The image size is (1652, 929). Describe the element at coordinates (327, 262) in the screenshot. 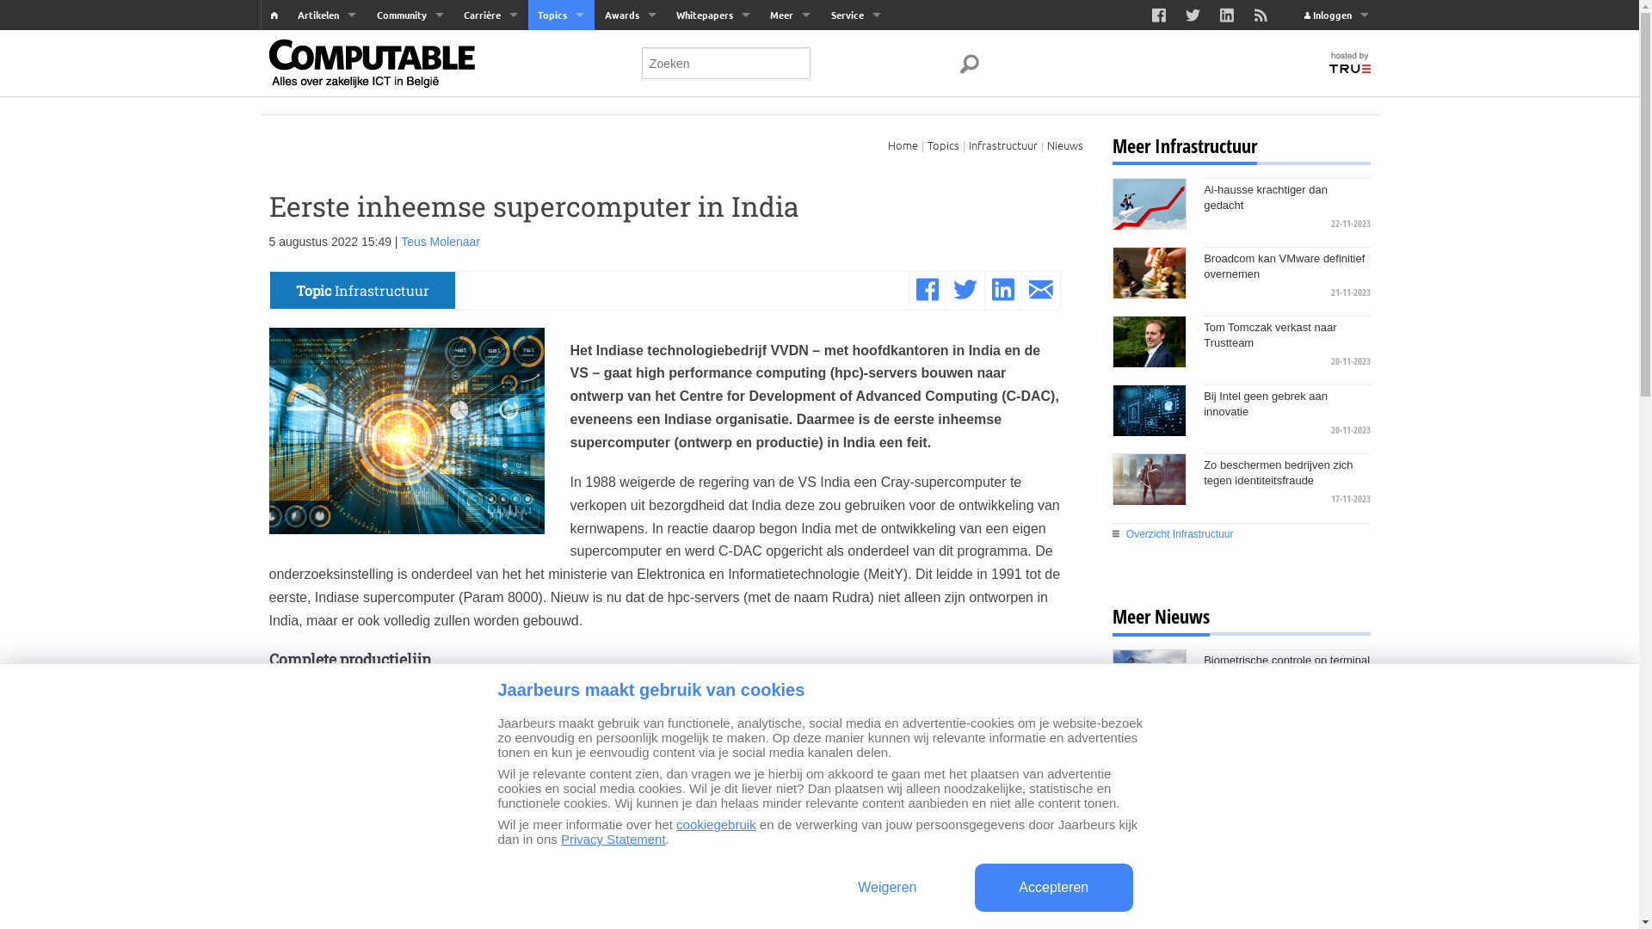

I see `Auteurs` at that location.